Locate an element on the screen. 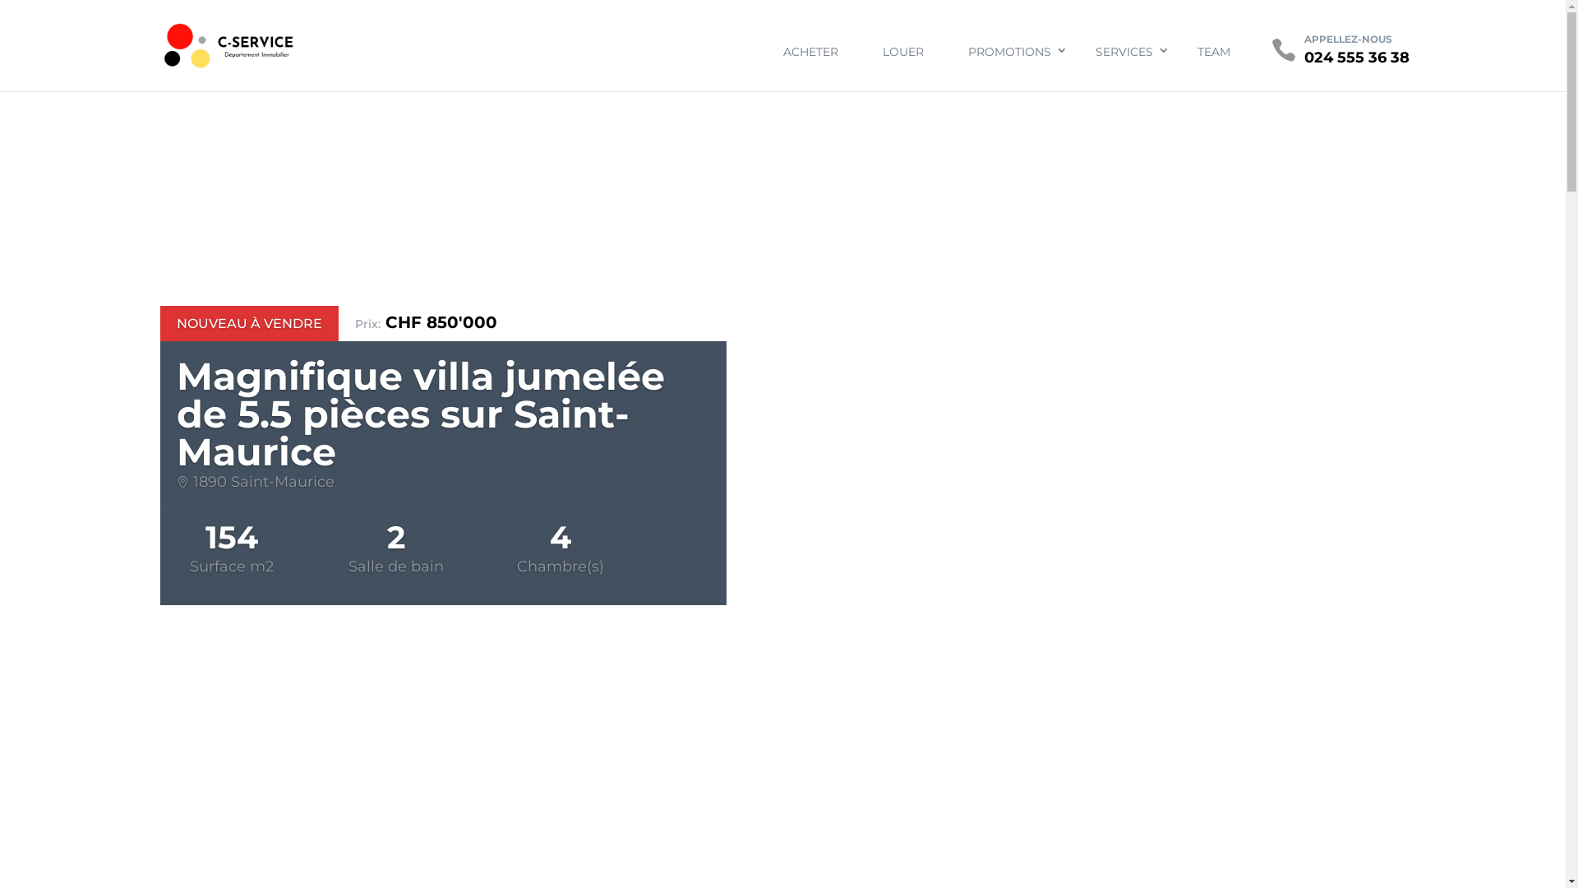  LOUER is located at coordinates (903, 52).